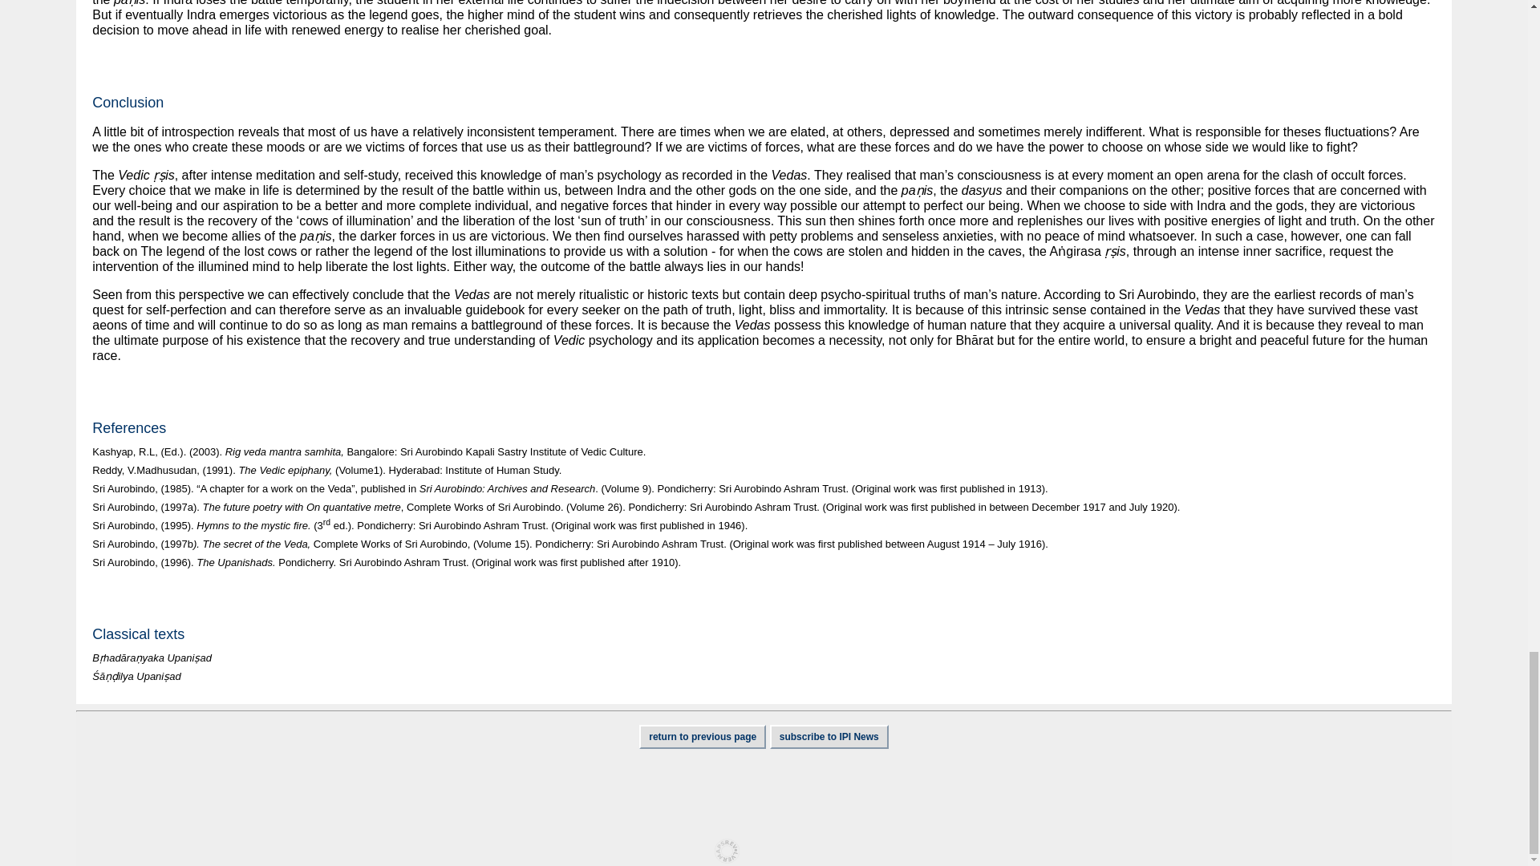 This screenshot has width=1540, height=866. I want to click on return to previous page, so click(702, 736).